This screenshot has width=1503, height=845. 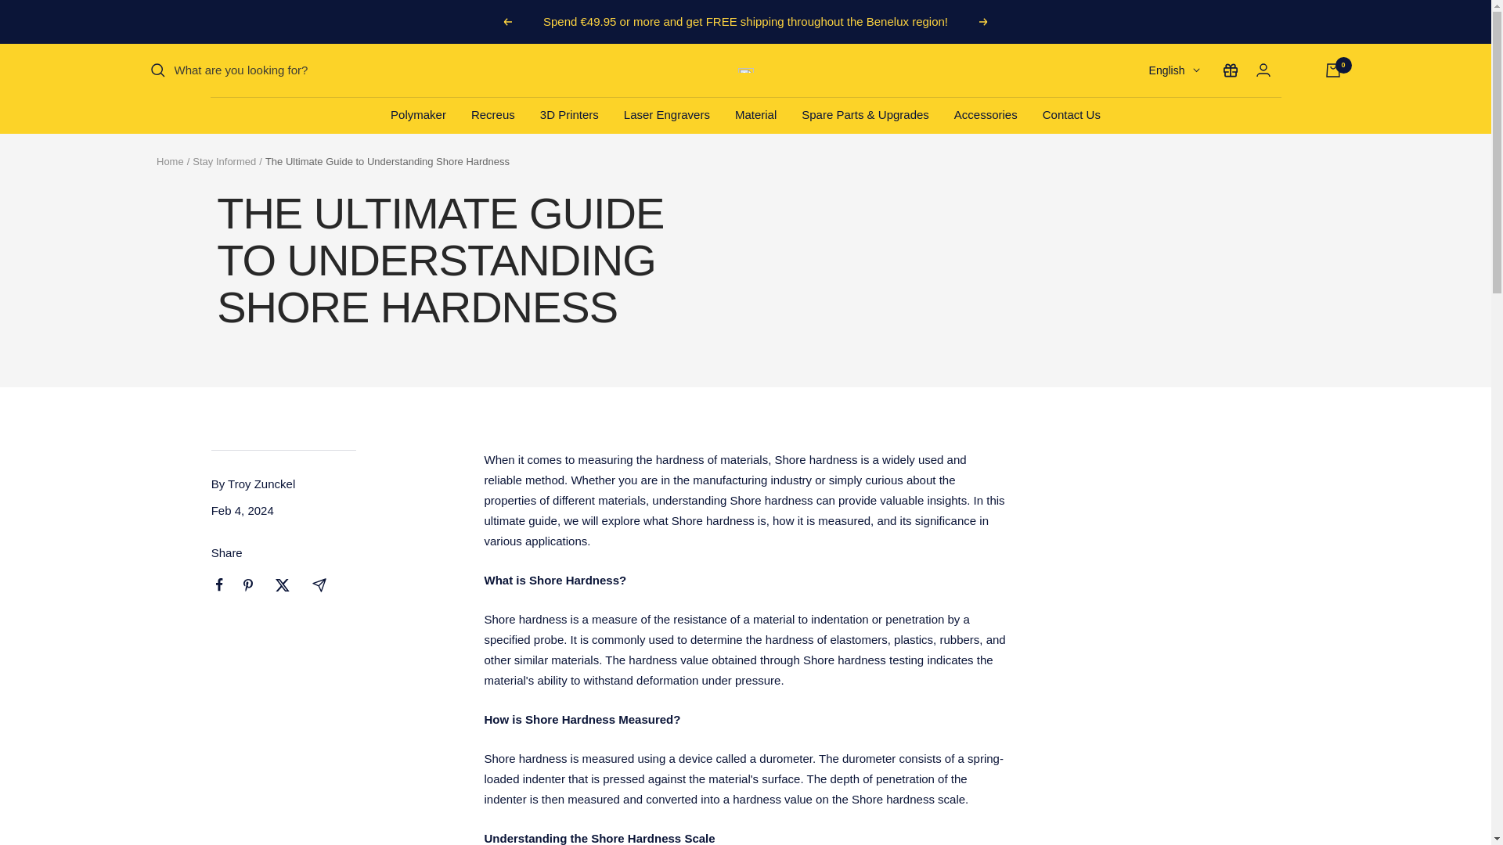 I want to click on Accessories, so click(x=986, y=114).